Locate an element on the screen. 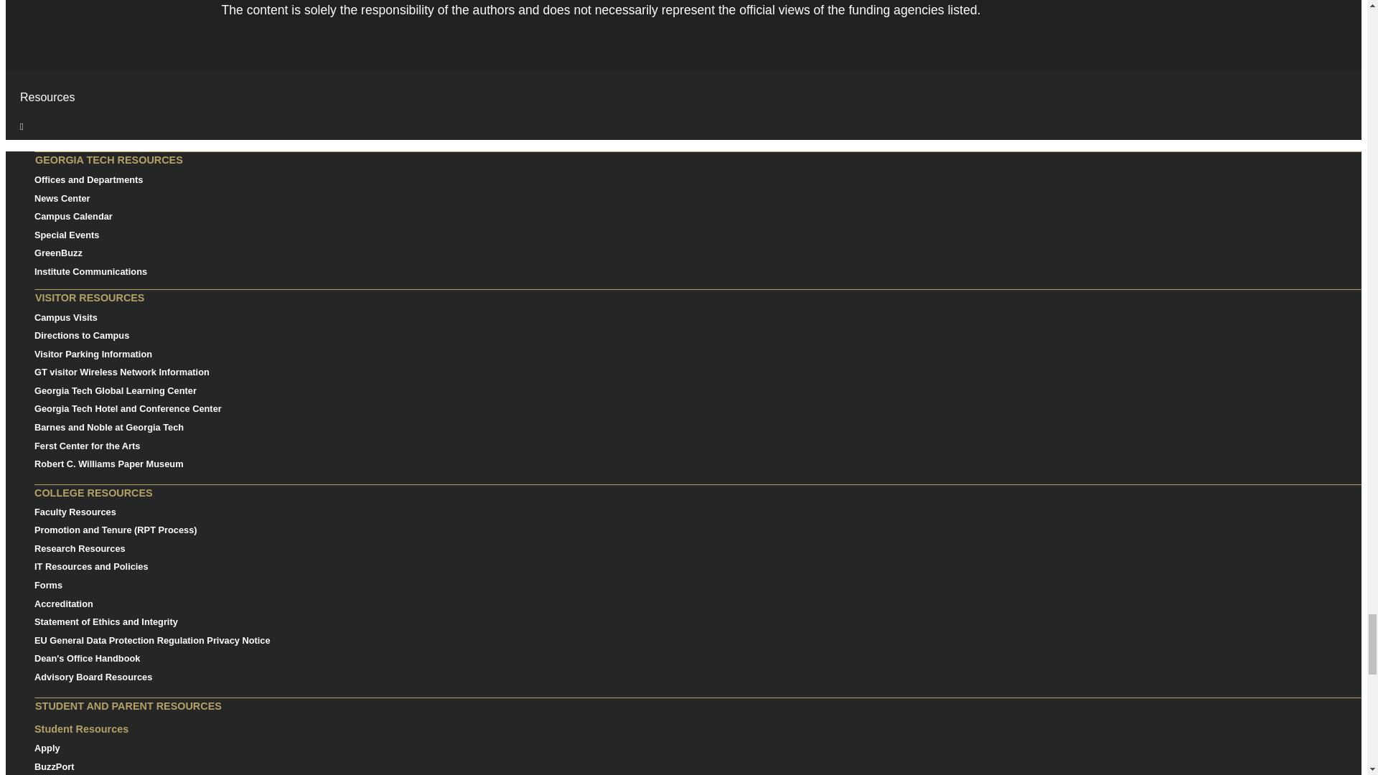 This screenshot has height=775, width=1378. Georgia Tech News Center is located at coordinates (62, 198).